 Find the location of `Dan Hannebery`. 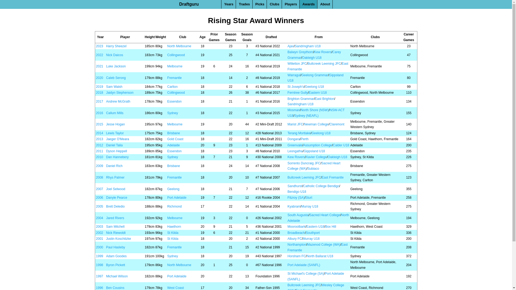

Dan Hannebery is located at coordinates (117, 157).